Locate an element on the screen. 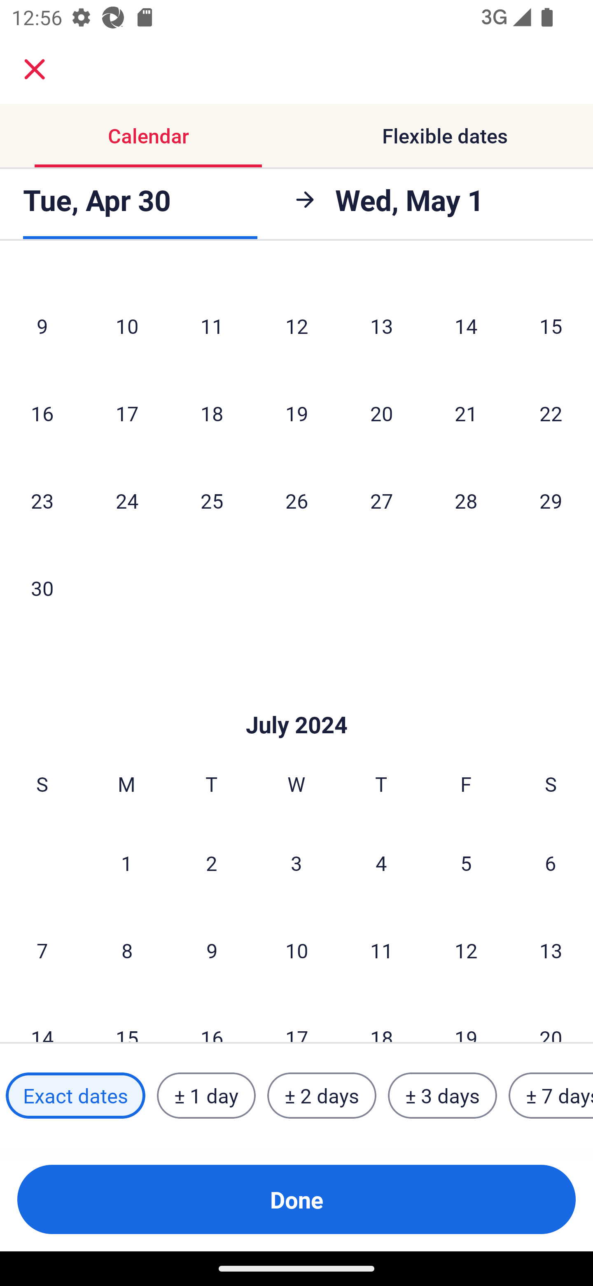 The image size is (593, 1286). 23 Sunday, June 23, 2024 is located at coordinates (42, 500).